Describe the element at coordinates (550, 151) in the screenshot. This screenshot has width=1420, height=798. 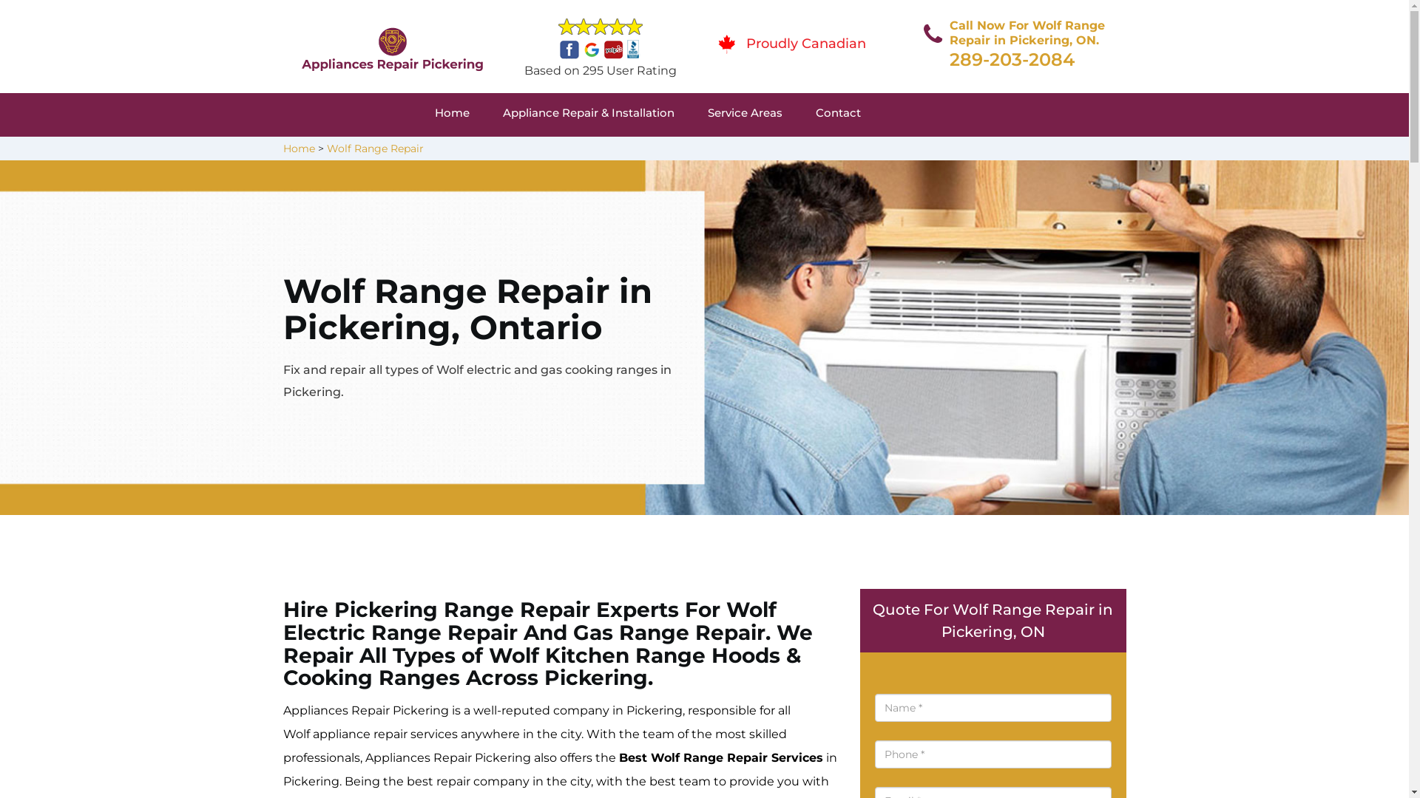
I see `Stove Repair` at that location.